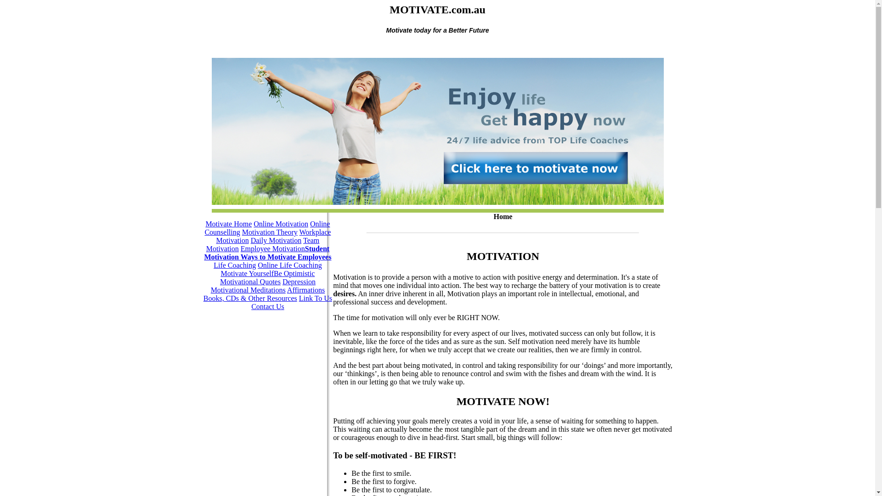 This screenshot has height=496, width=882. Describe the element at coordinates (268, 307) in the screenshot. I see `Contact Us` at that location.